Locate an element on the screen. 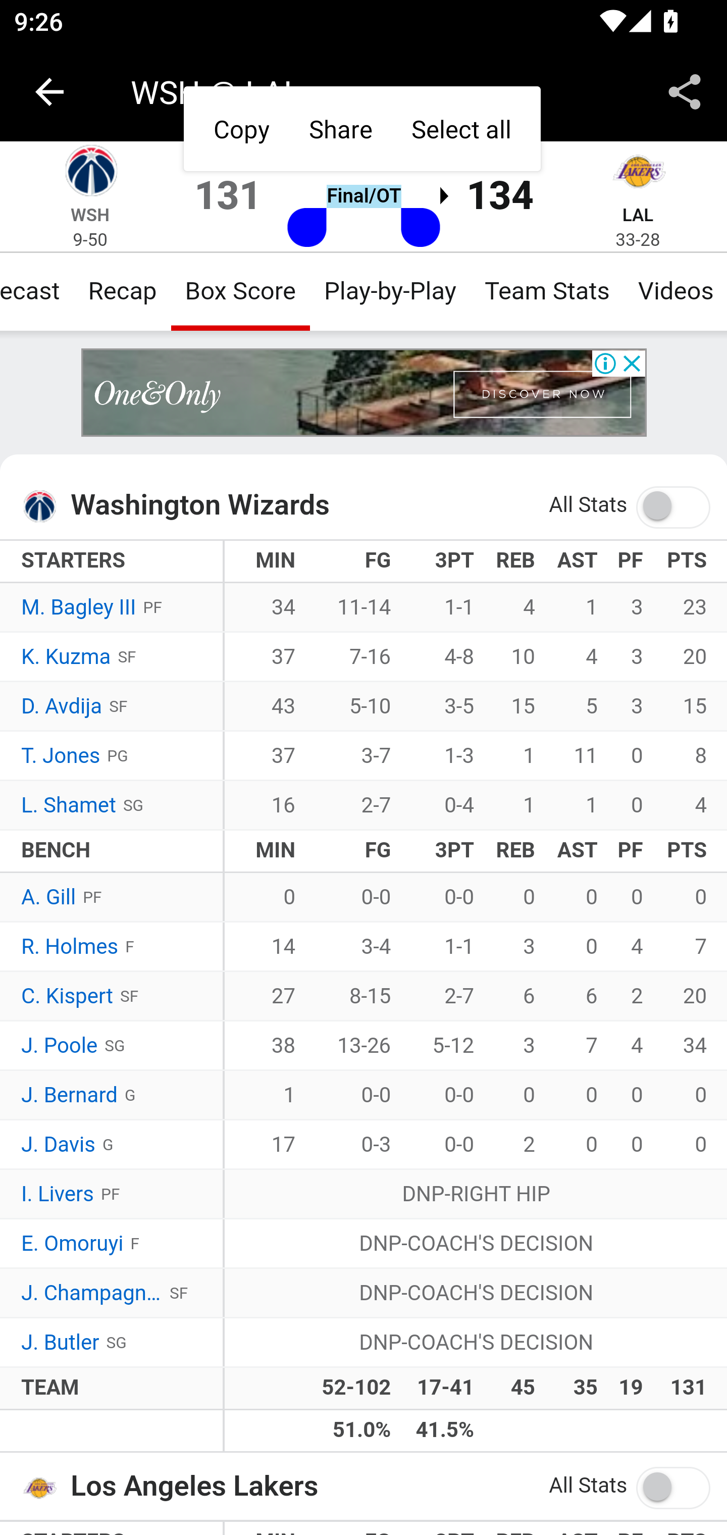 The image size is (727, 1535). J. Davis is located at coordinates (59, 1146).